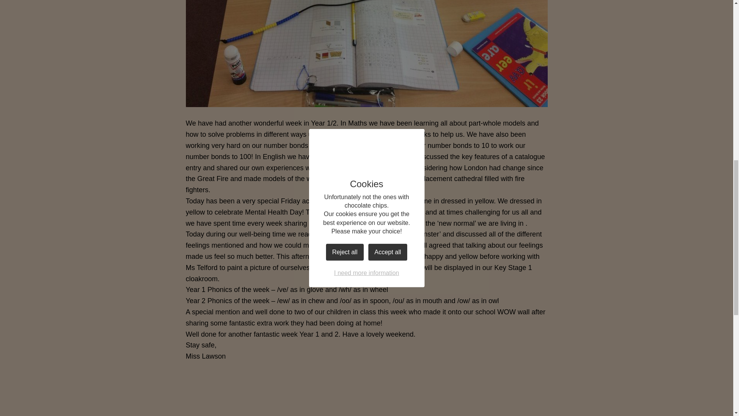 Image resolution: width=739 pixels, height=416 pixels. Describe the element at coordinates (413, 393) in the screenshot. I see `View large version of image` at that location.